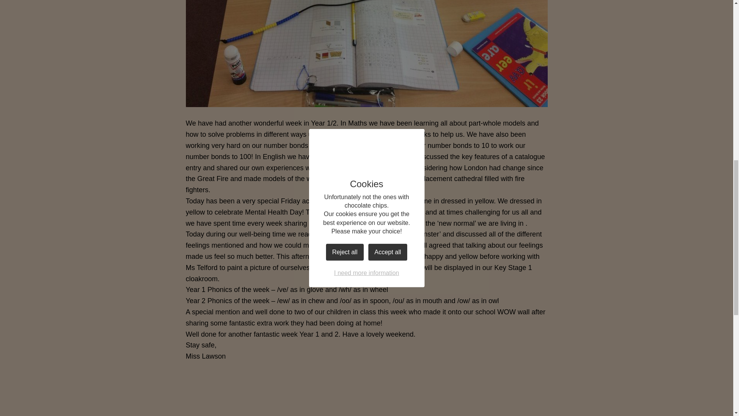 Image resolution: width=739 pixels, height=416 pixels. Describe the element at coordinates (413, 393) in the screenshot. I see `View large version of image` at that location.